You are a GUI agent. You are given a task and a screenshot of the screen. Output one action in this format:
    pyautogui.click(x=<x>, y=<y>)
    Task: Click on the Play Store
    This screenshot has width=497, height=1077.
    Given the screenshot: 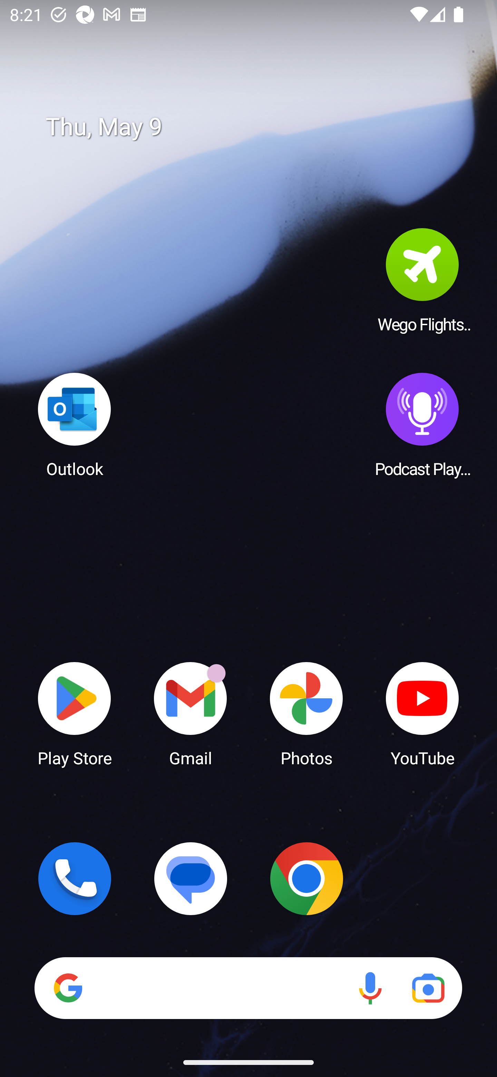 What is the action you would take?
    pyautogui.click(x=75, y=713)
    